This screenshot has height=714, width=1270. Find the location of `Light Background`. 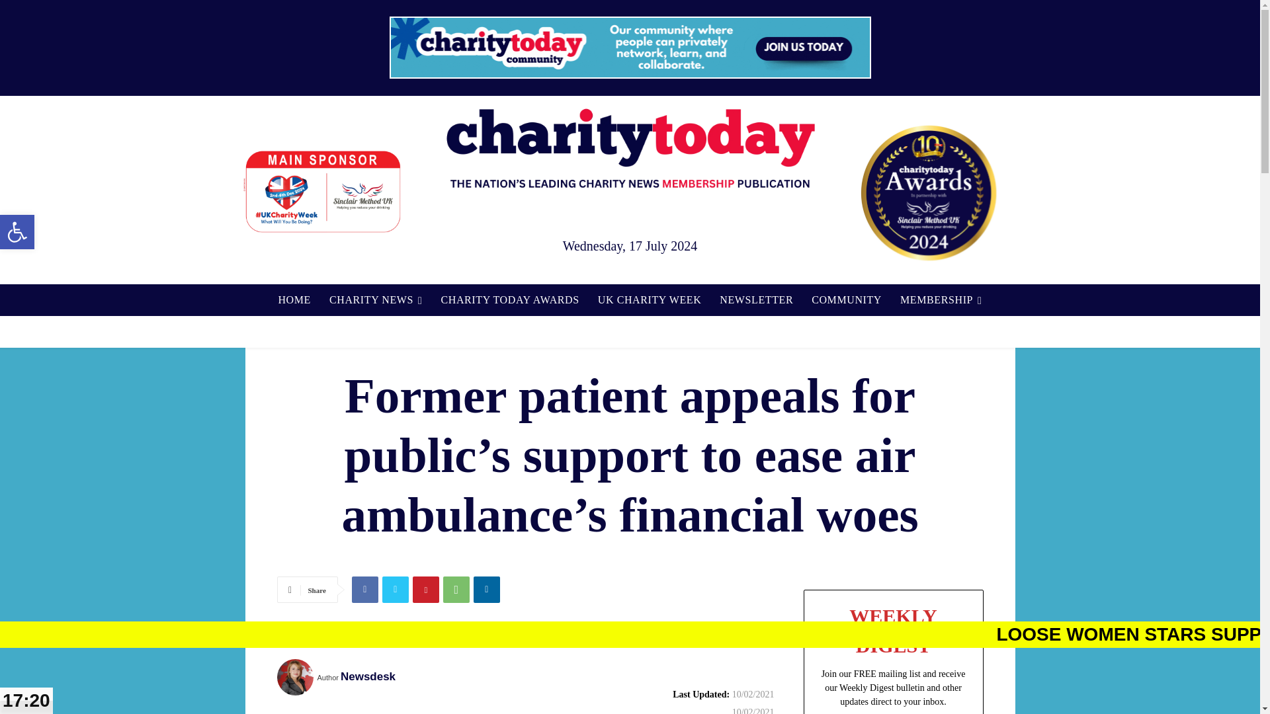

Light Background is located at coordinates (294, 300).